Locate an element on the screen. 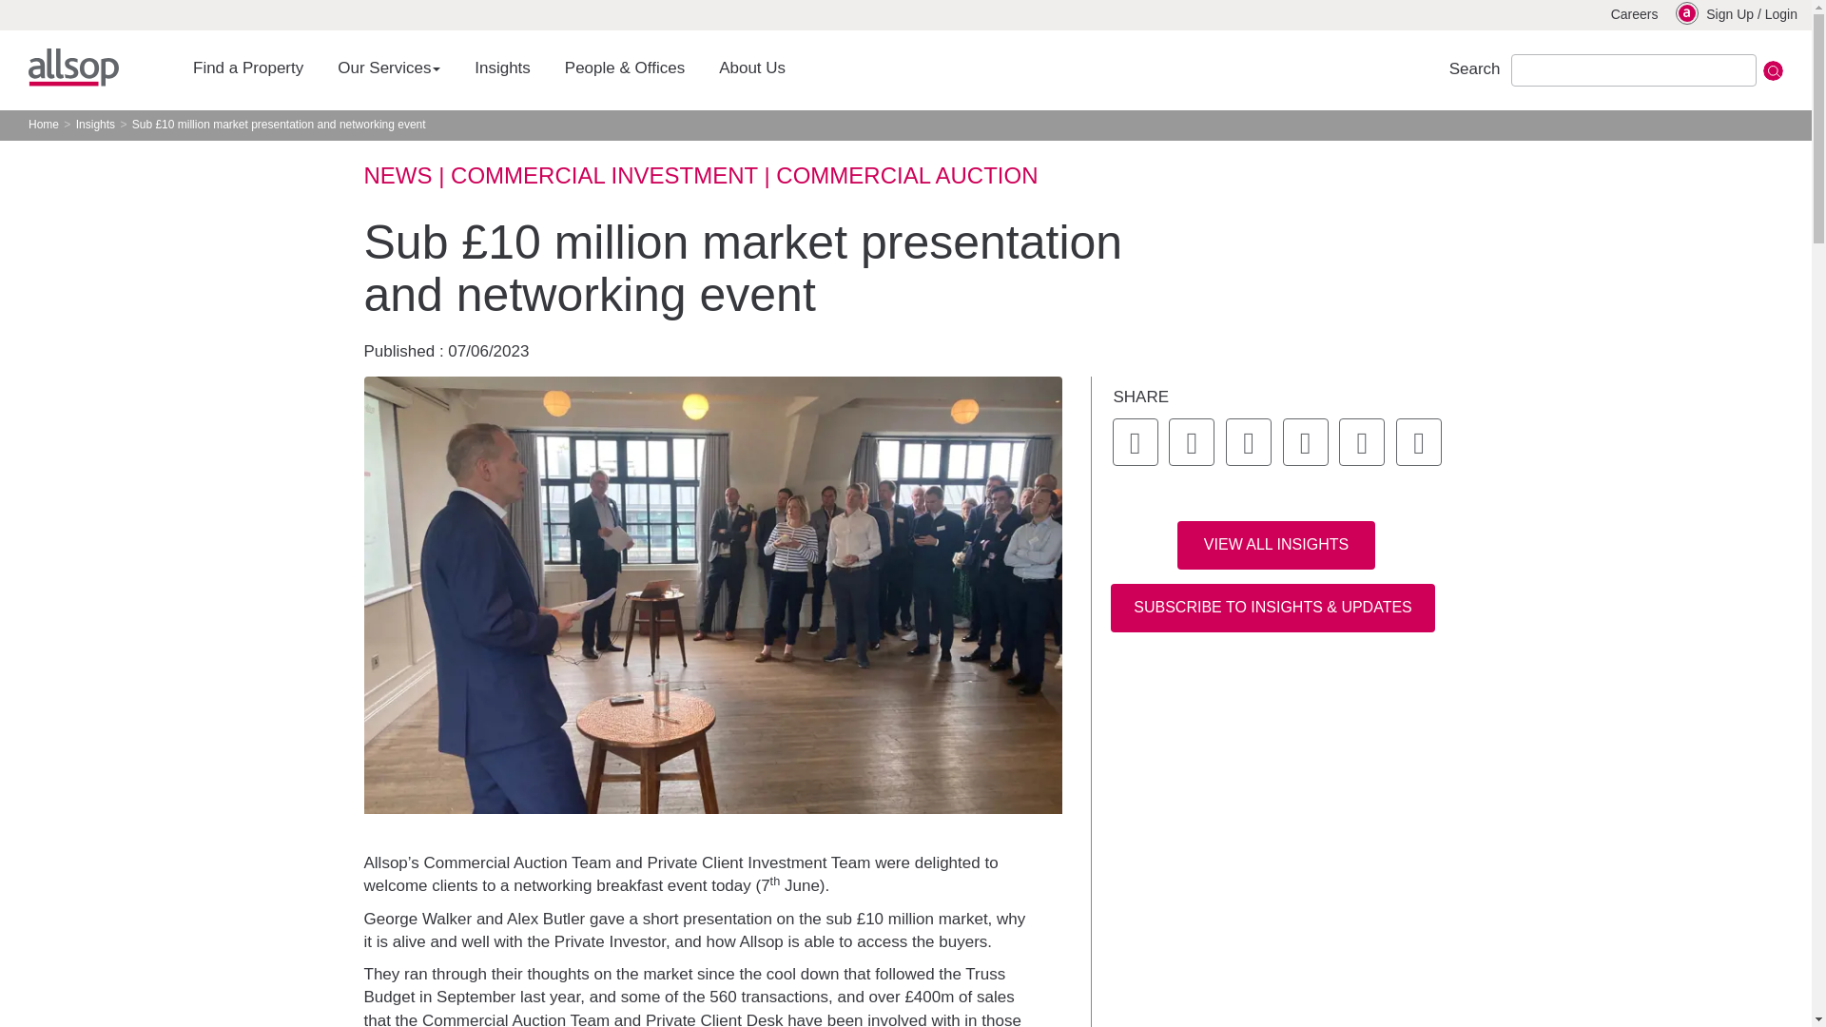  Allsop is located at coordinates (73, 67).